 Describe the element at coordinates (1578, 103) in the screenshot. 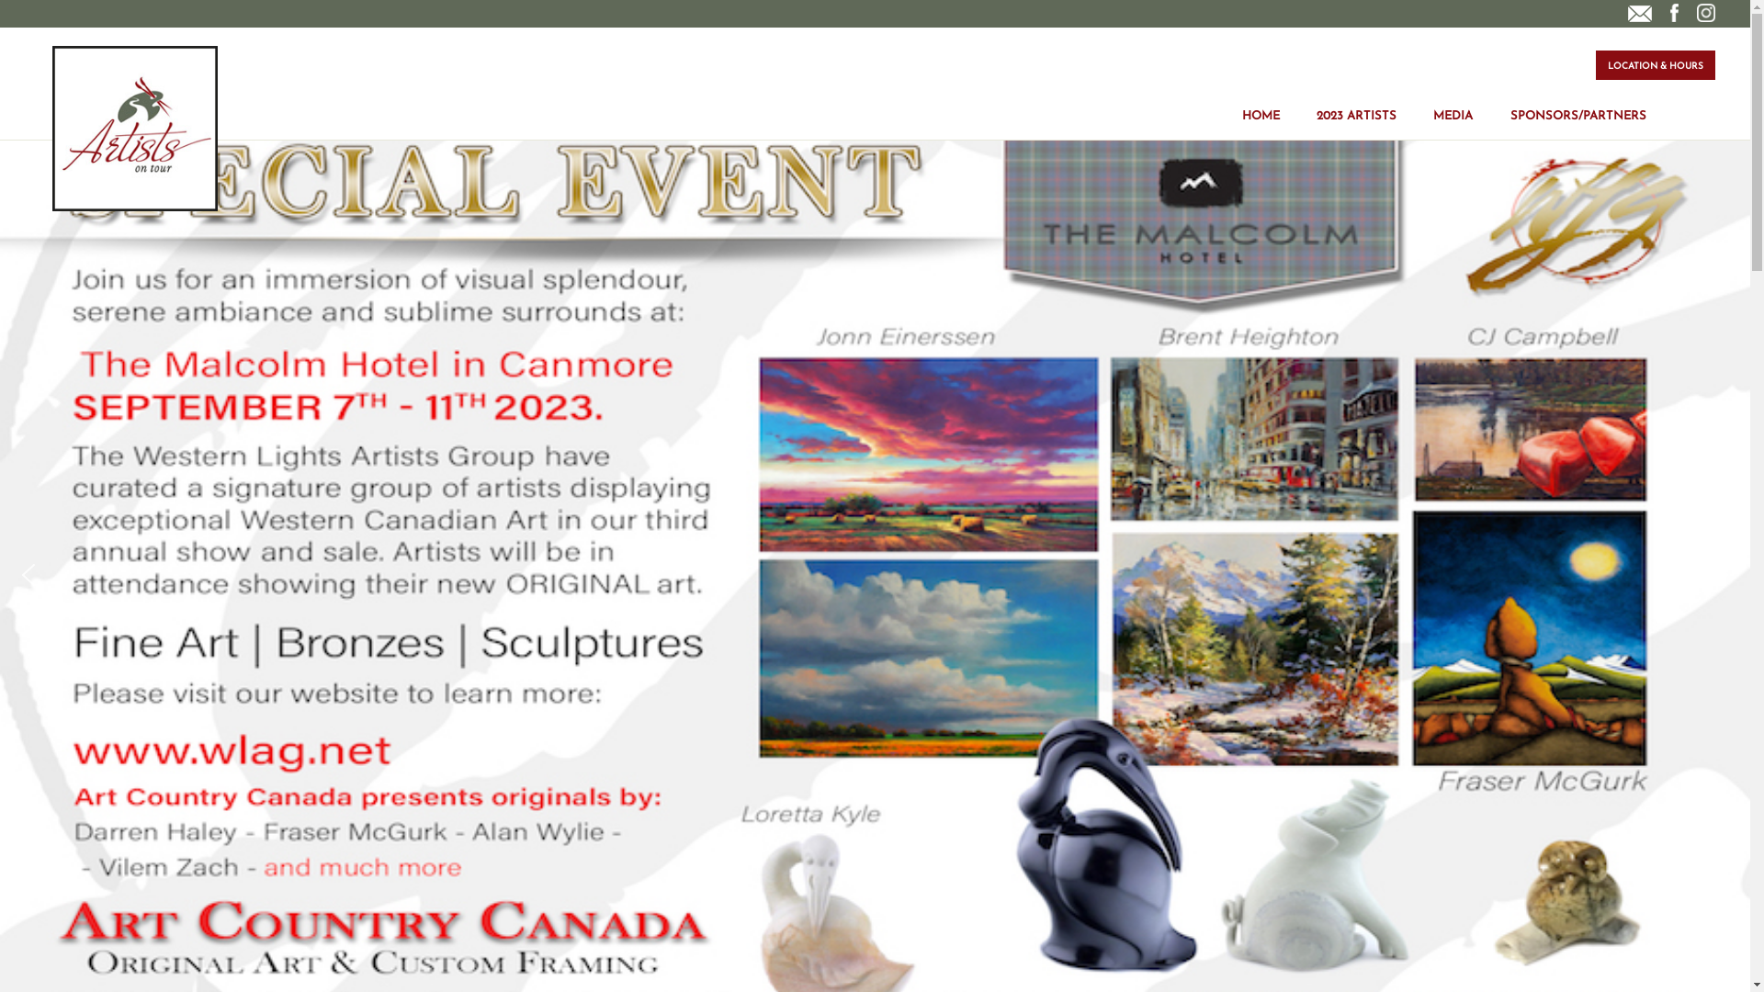

I see `SPONSORS/PARTNERS` at that location.